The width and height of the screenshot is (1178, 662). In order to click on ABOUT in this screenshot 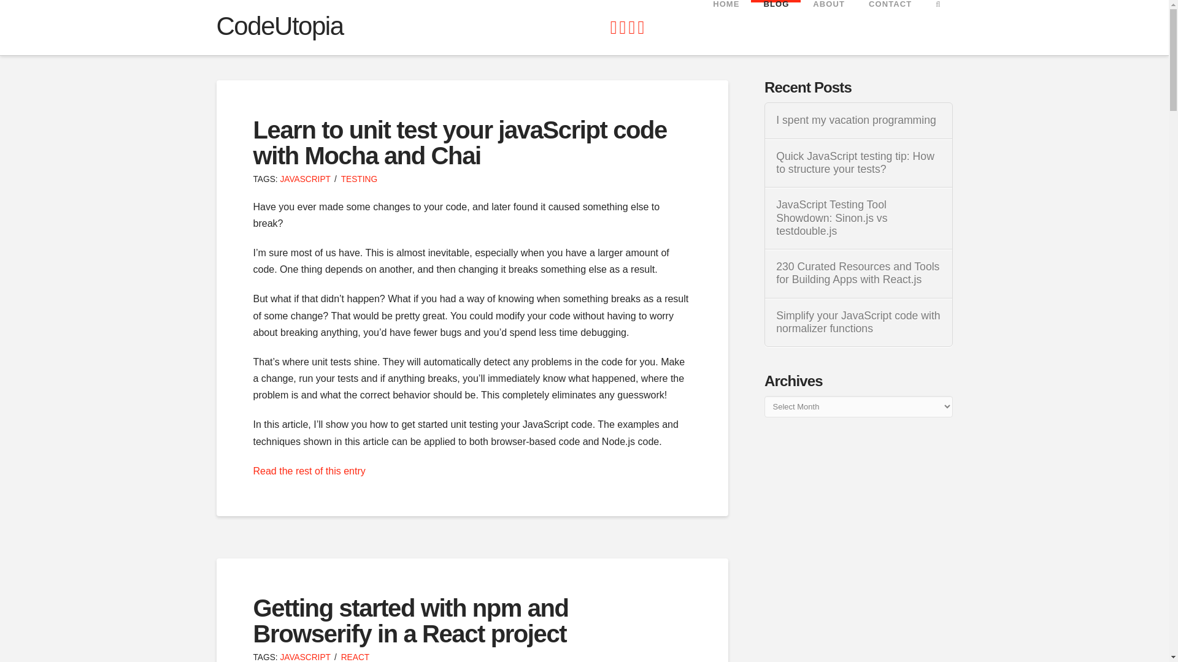, I will do `click(828, 27)`.